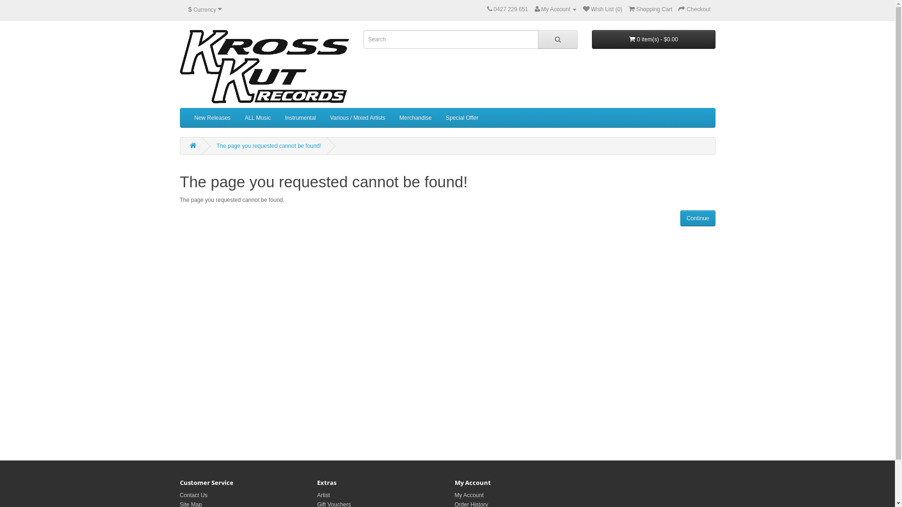 This screenshot has height=507, width=902. Describe the element at coordinates (264, 67) in the screenshot. I see `Kross Kut Records` at that location.